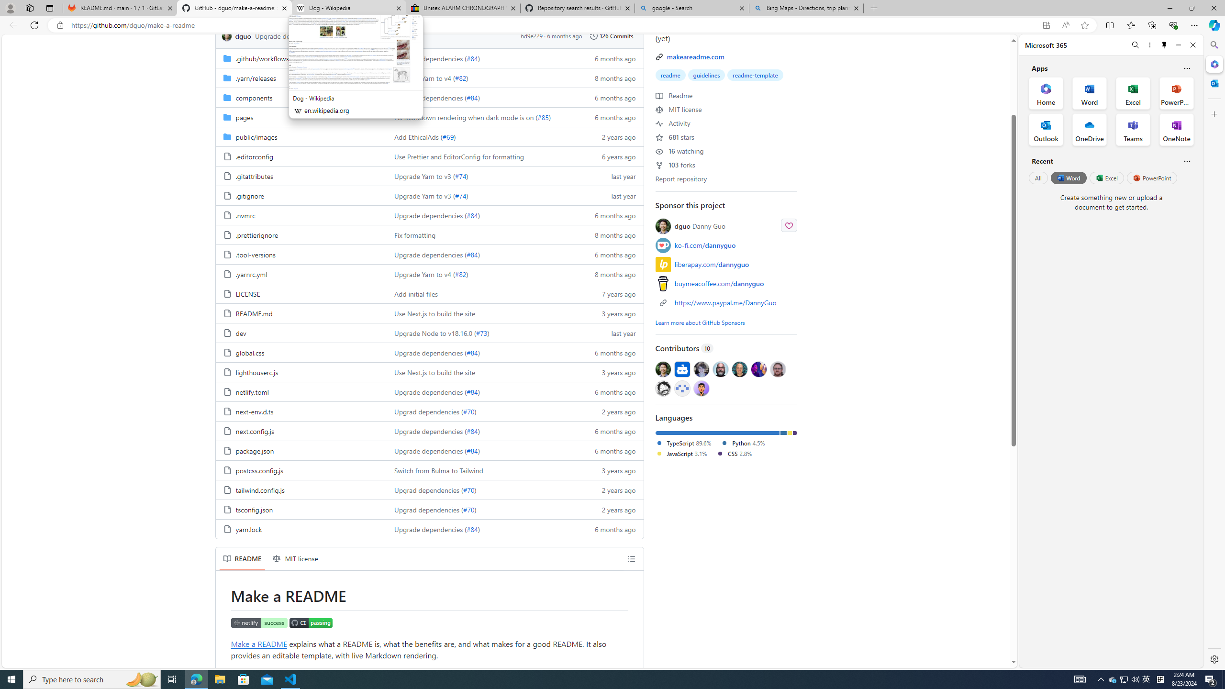  Describe the element at coordinates (254, 176) in the screenshot. I see `.gitattributes, (File)` at that location.